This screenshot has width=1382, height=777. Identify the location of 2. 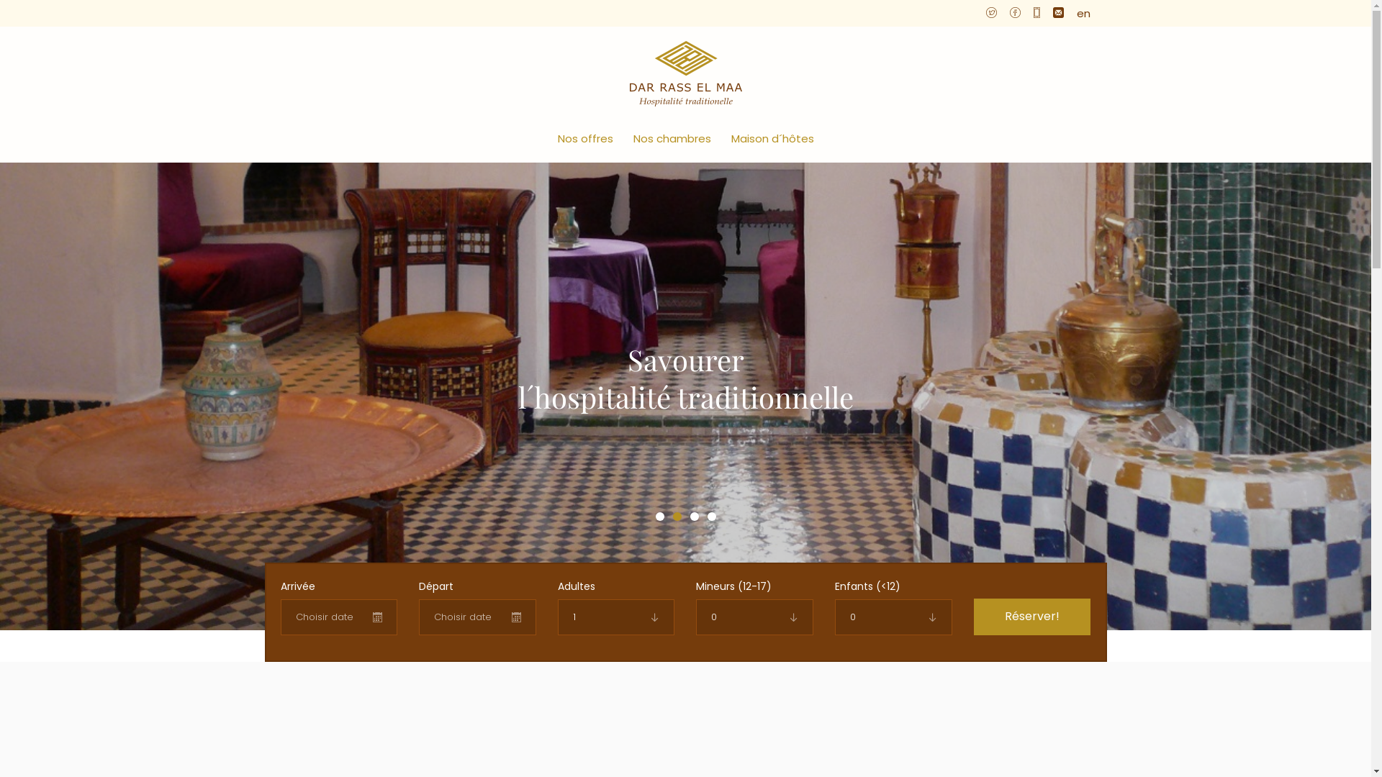
(677, 517).